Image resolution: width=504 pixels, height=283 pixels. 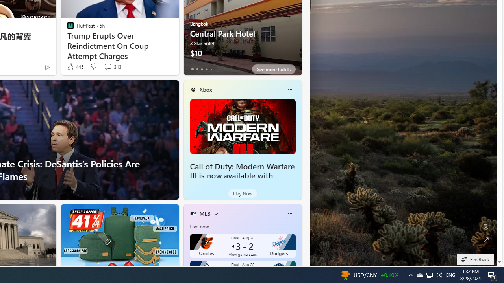 What do you see at coordinates (93, 67) in the screenshot?
I see `Dislike` at bounding box center [93, 67].